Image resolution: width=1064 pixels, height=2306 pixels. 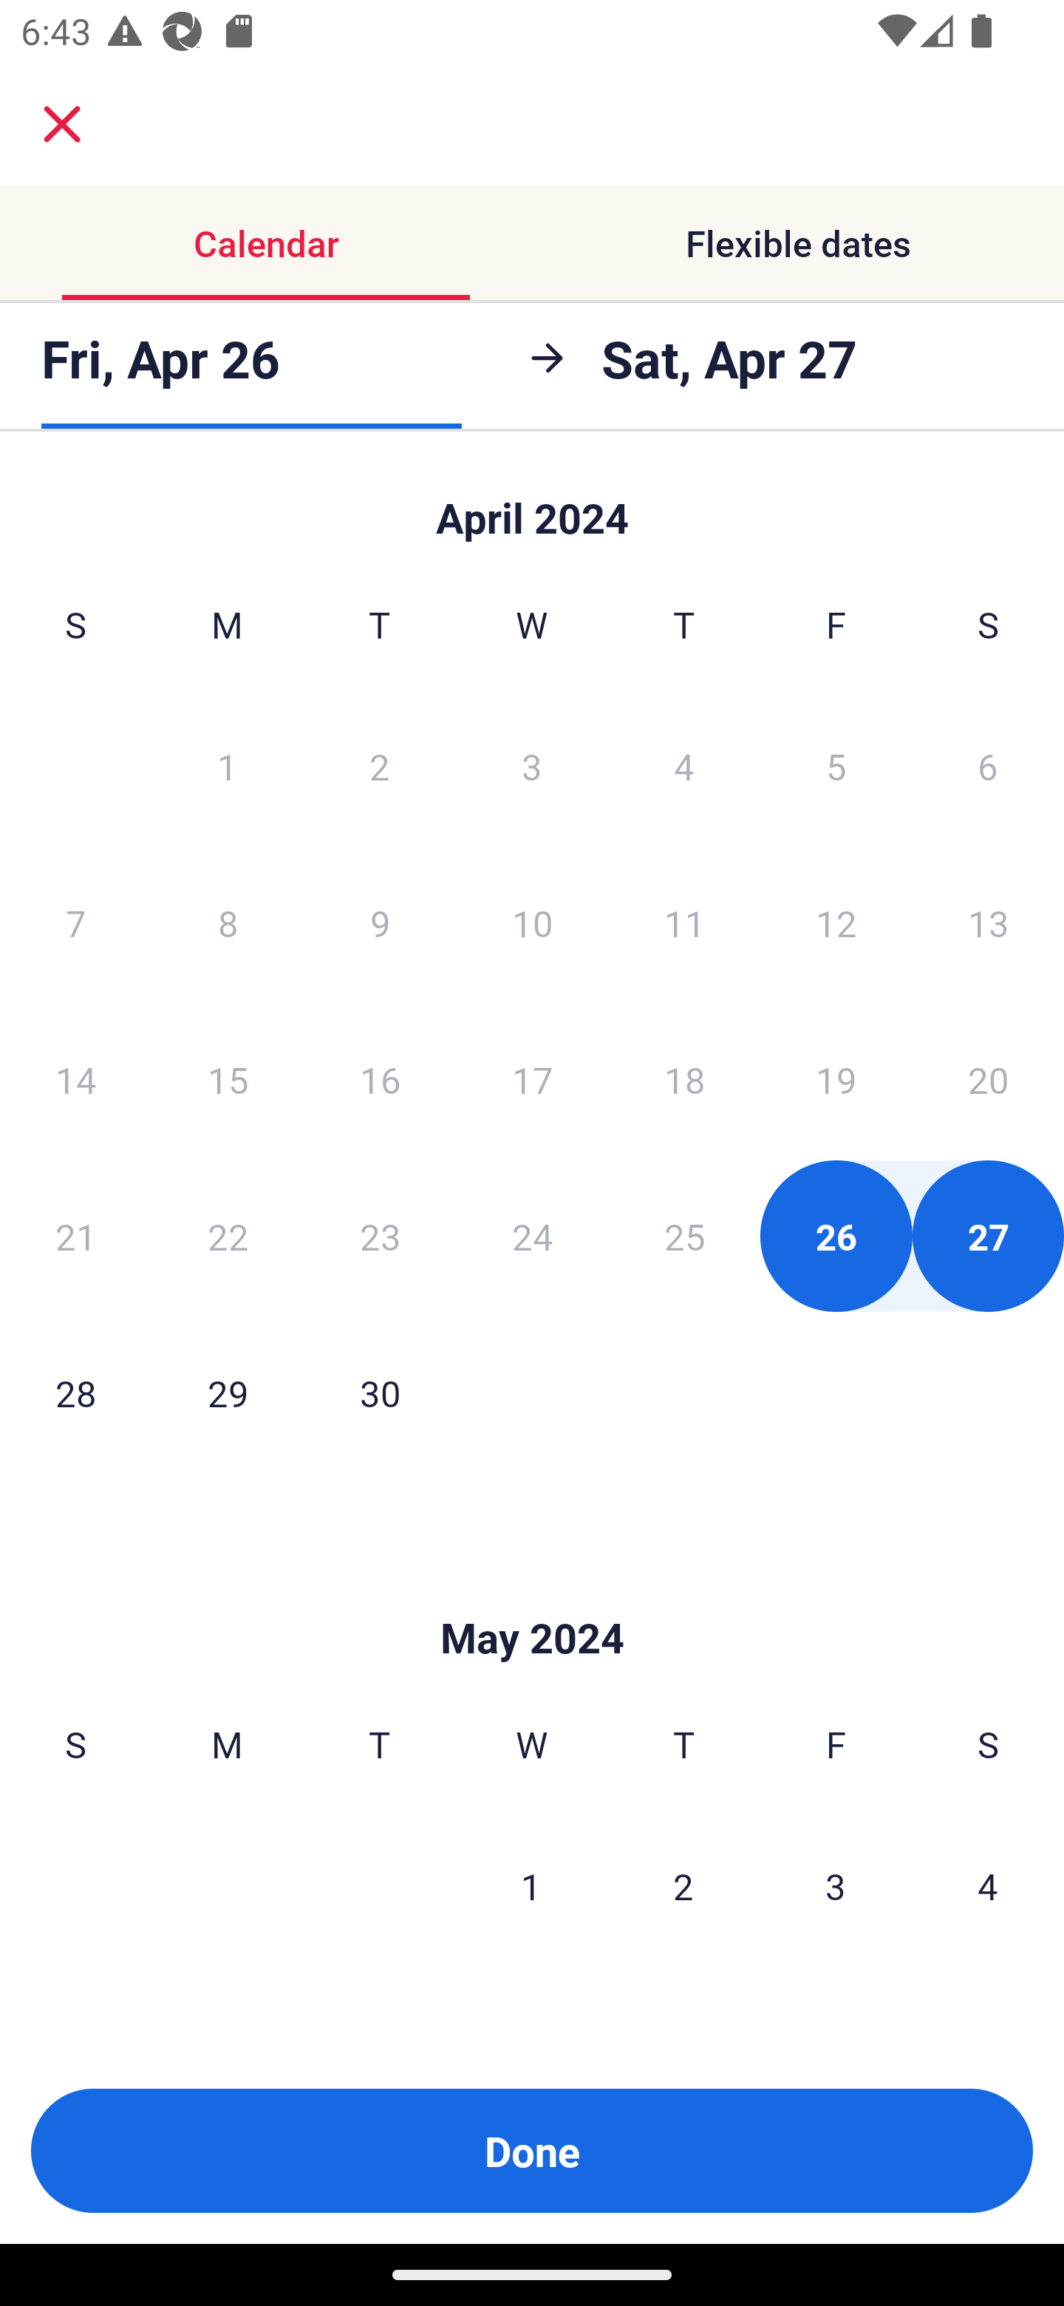 What do you see at coordinates (532, 922) in the screenshot?
I see `10 Wednesday, April 10, 2024` at bounding box center [532, 922].